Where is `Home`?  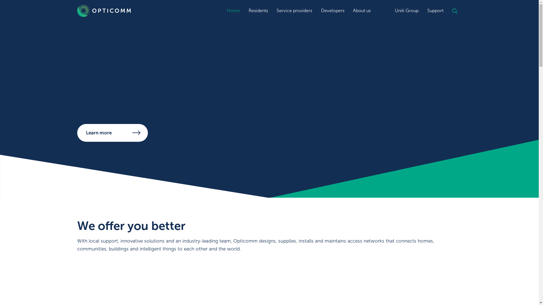
Home is located at coordinates (233, 11).